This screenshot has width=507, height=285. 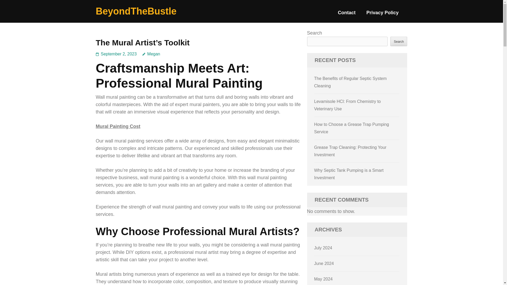 What do you see at coordinates (352, 128) in the screenshot?
I see `How to Choose a Grease Trap Pumping Service` at bounding box center [352, 128].